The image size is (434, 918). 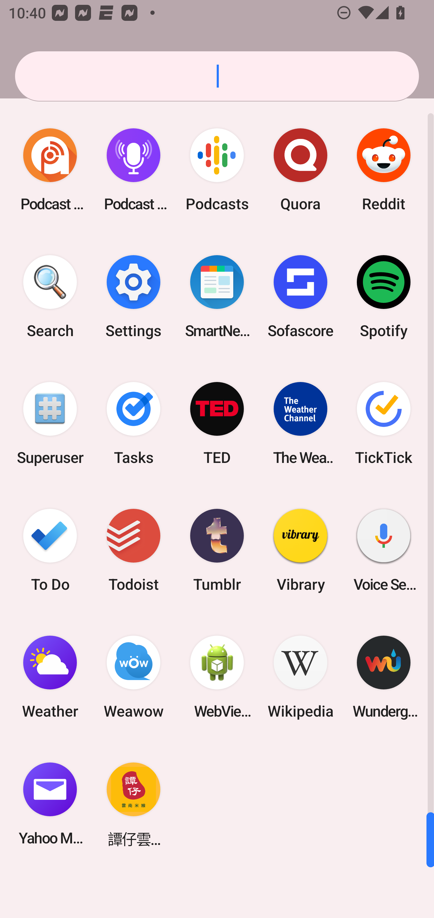 What do you see at coordinates (384, 297) in the screenshot?
I see `Spotify` at bounding box center [384, 297].